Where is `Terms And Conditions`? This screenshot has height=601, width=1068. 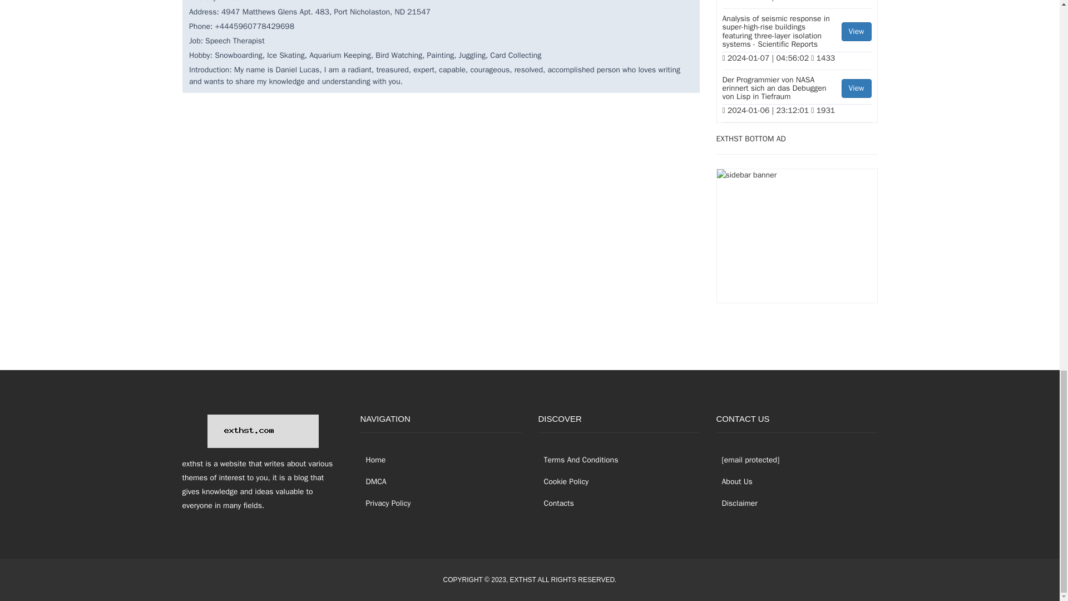 Terms And Conditions is located at coordinates (578, 460).